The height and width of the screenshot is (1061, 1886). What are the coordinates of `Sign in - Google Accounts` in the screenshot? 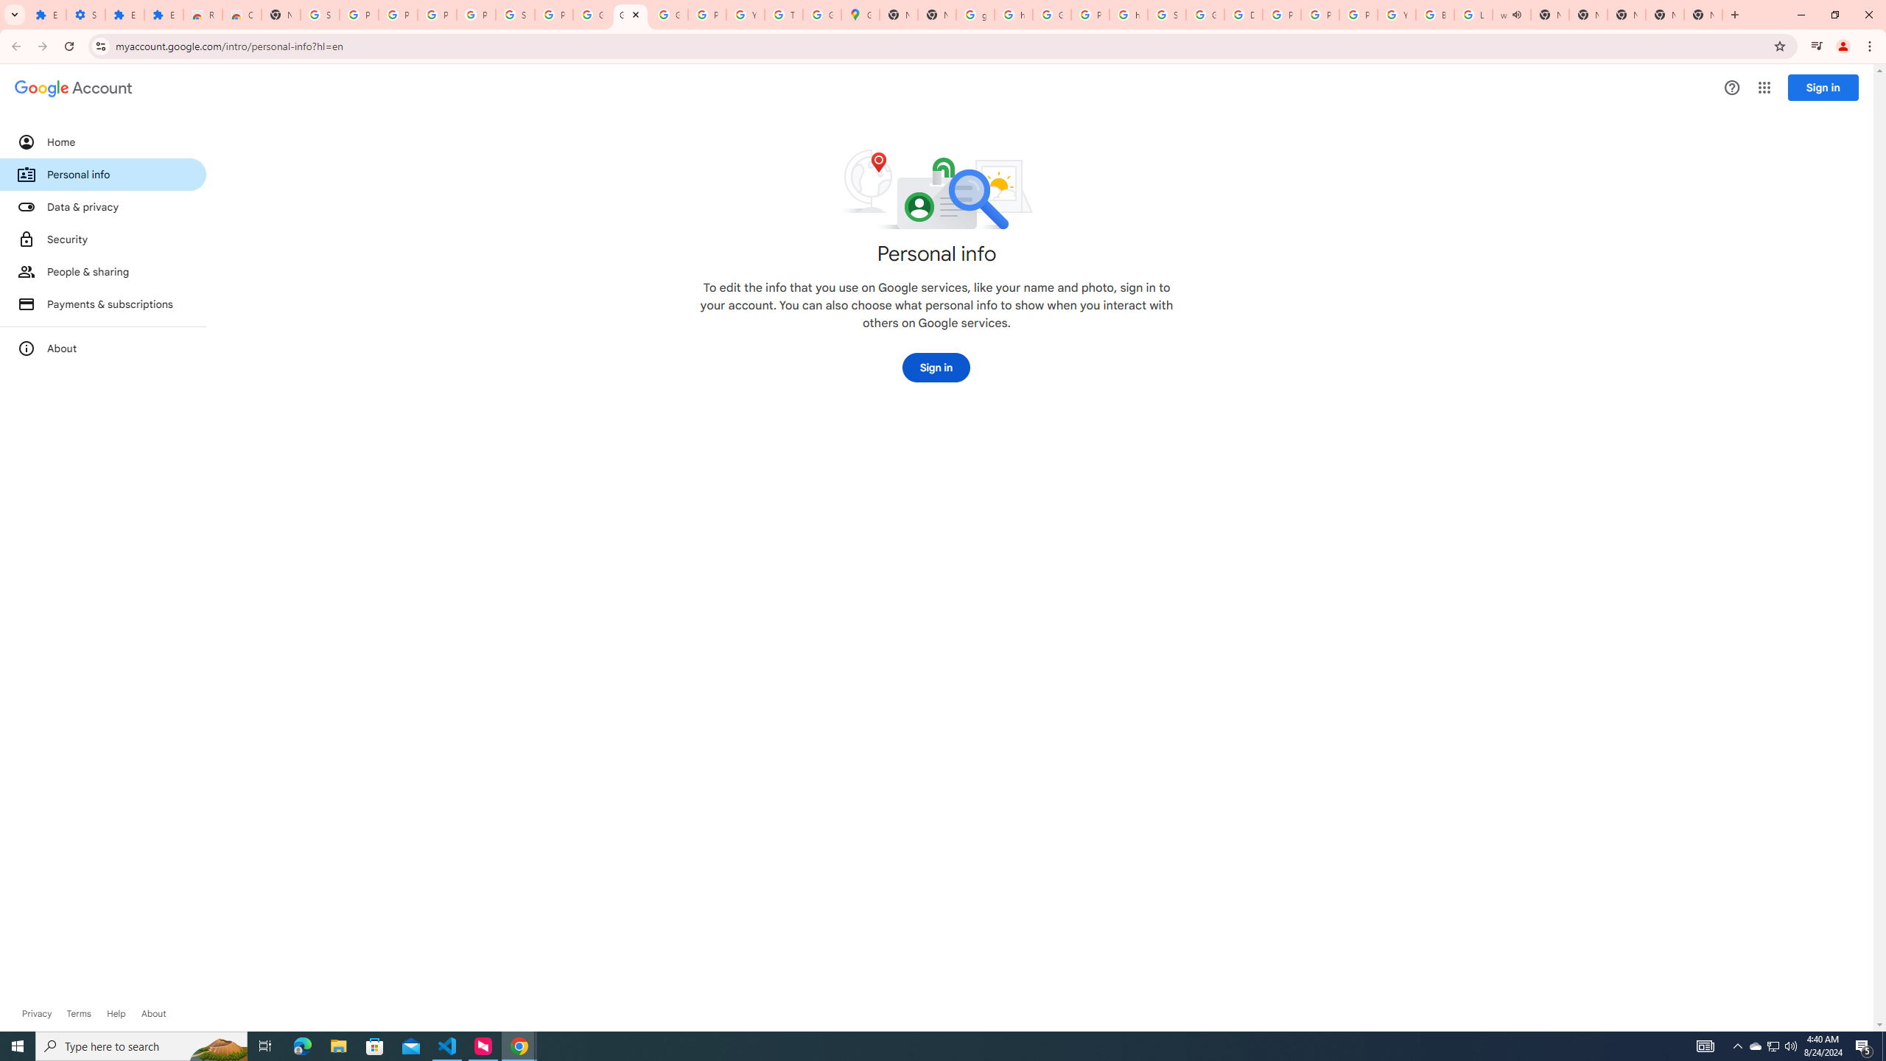 It's located at (320, 15).